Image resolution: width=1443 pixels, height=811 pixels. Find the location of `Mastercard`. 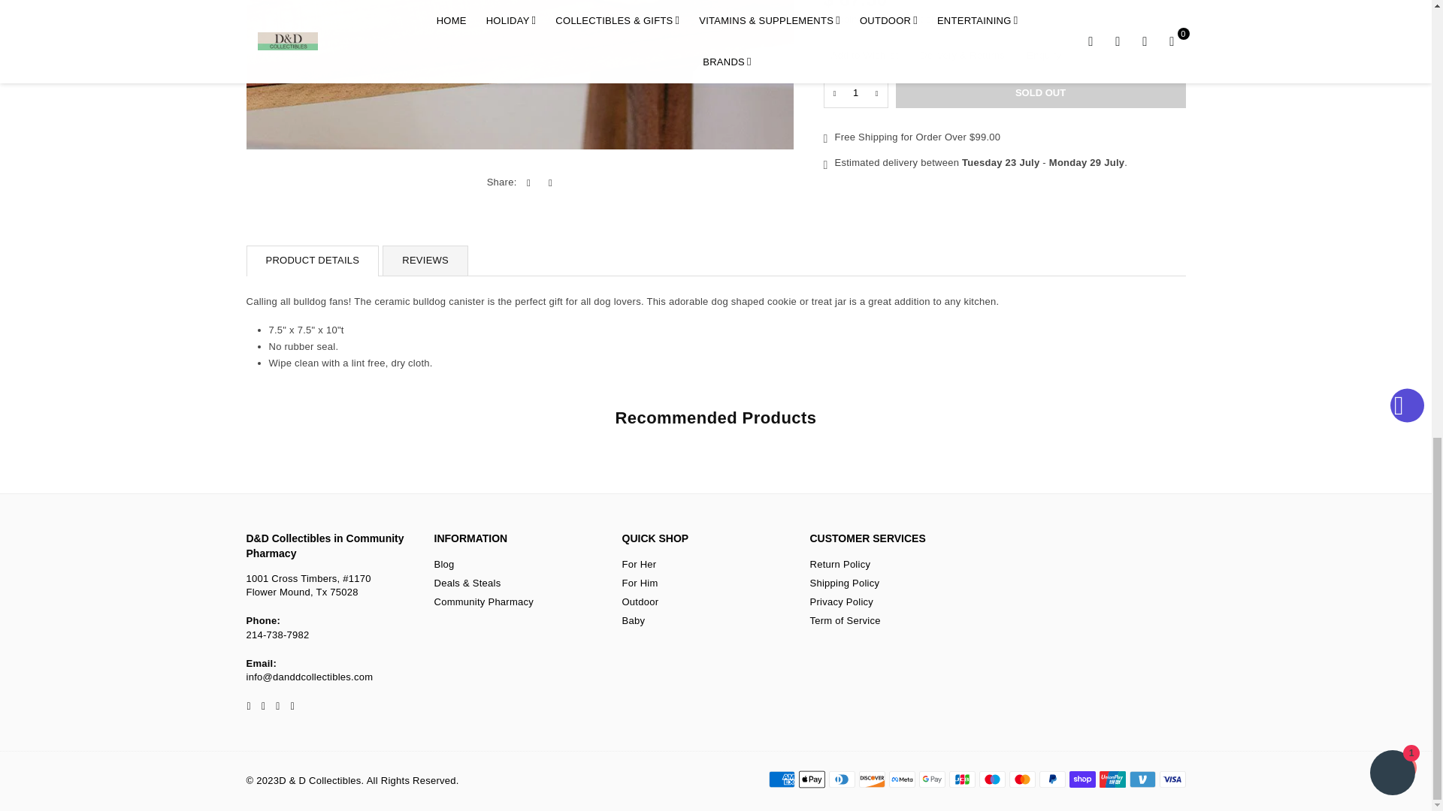

Mastercard is located at coordinates (1021, 779).